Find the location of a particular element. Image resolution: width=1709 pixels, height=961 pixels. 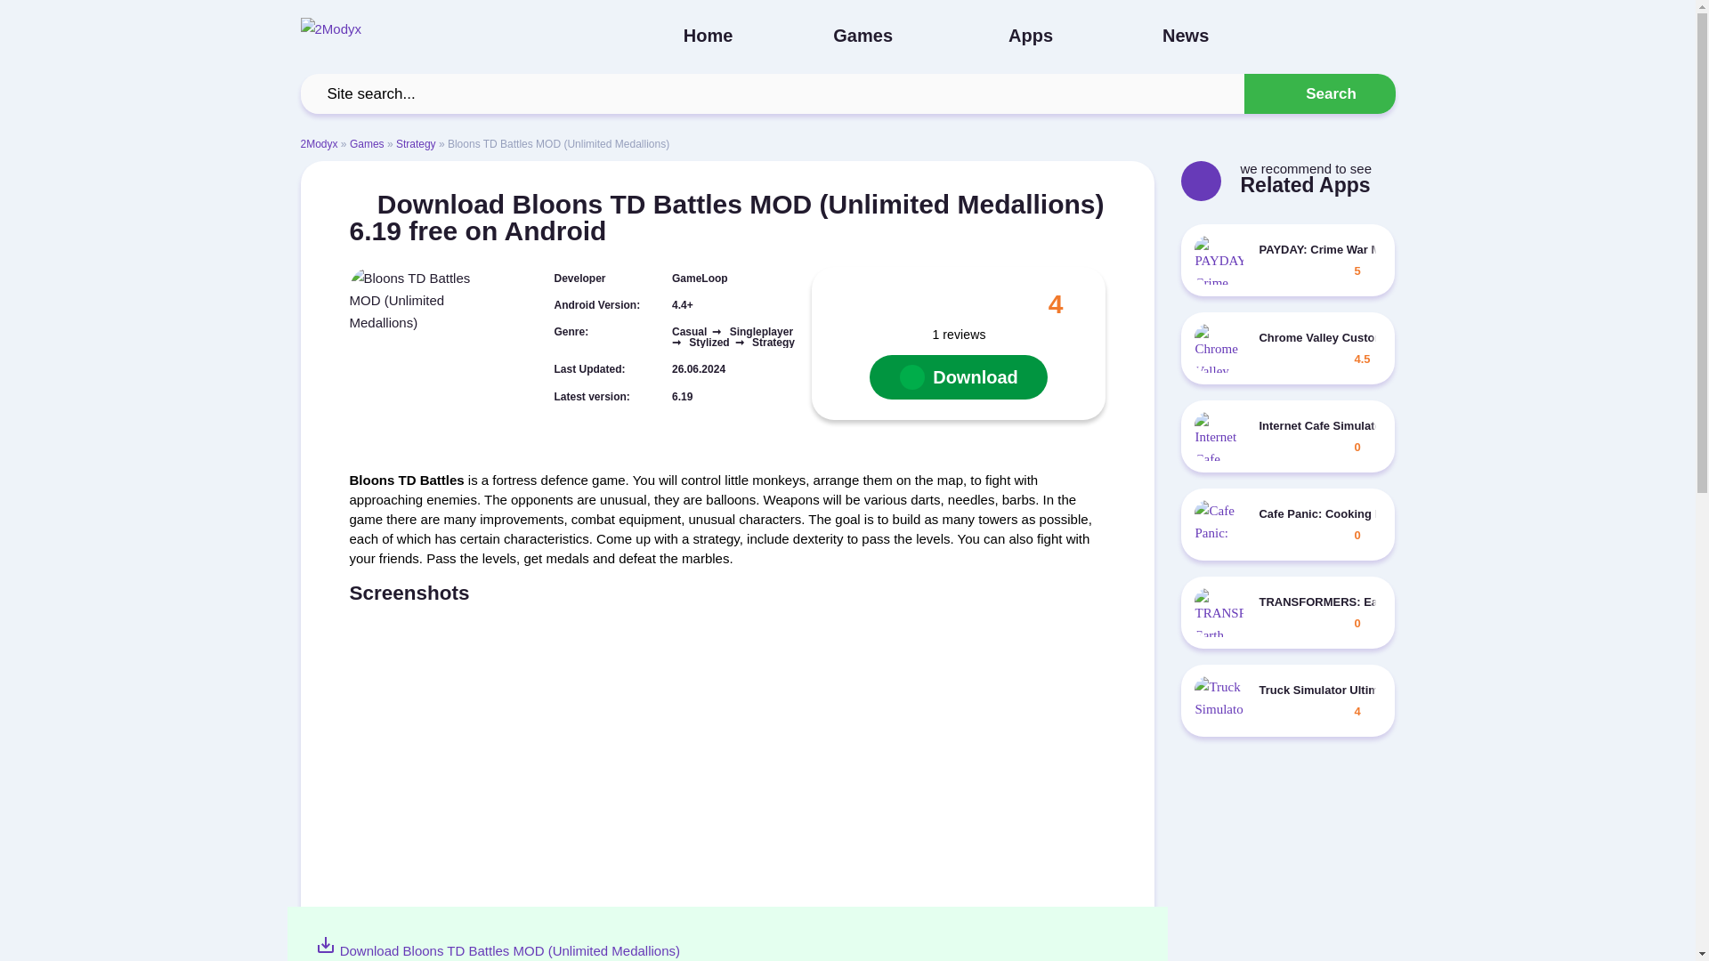

Search is located at coordinates (1319, 94).